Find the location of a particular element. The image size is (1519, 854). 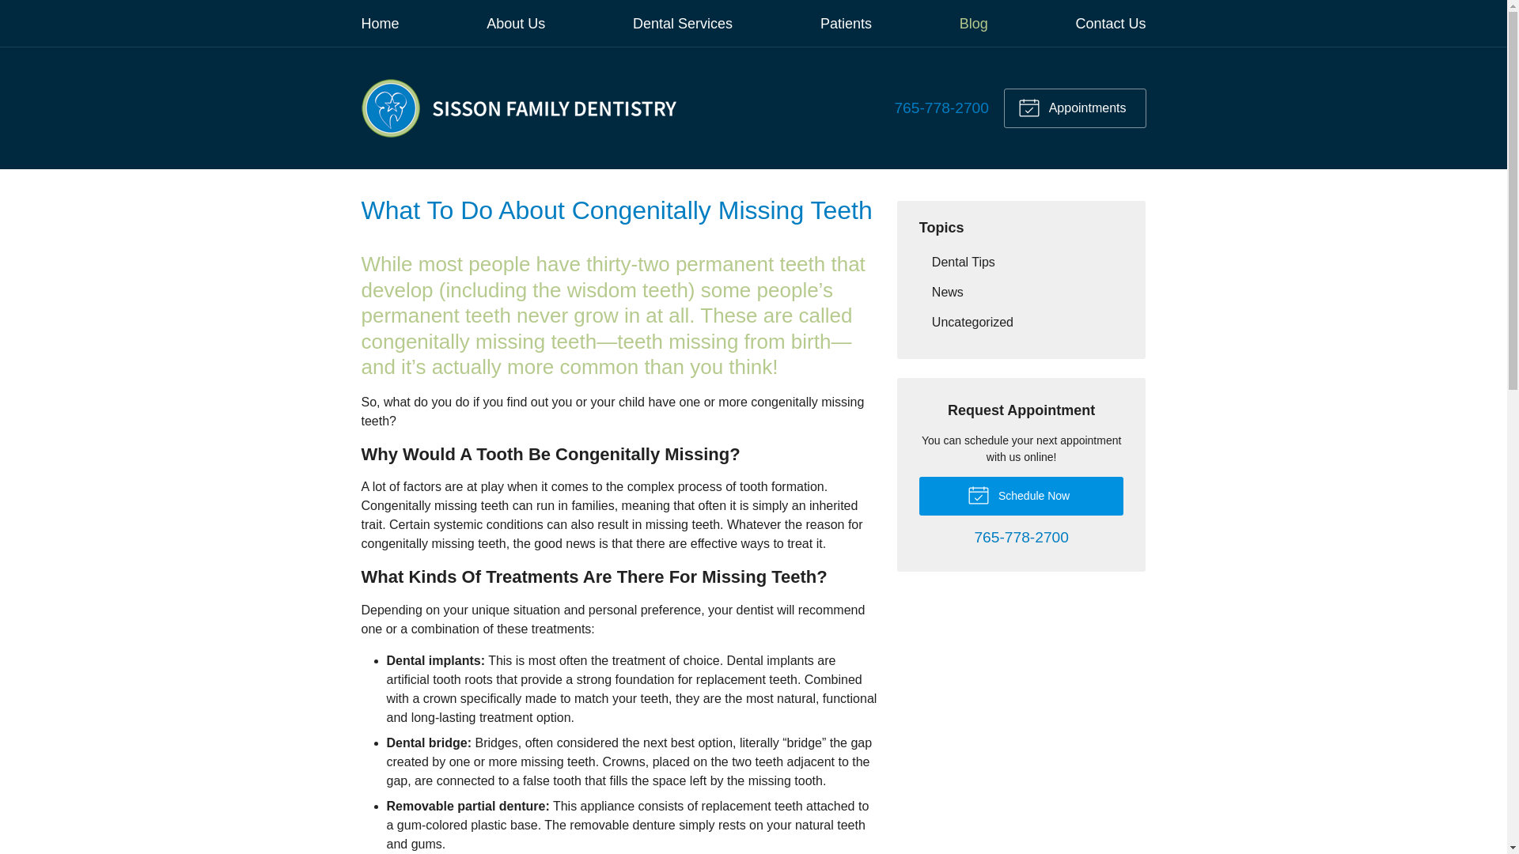

Contact Us is located at coordinates (1110, 24).